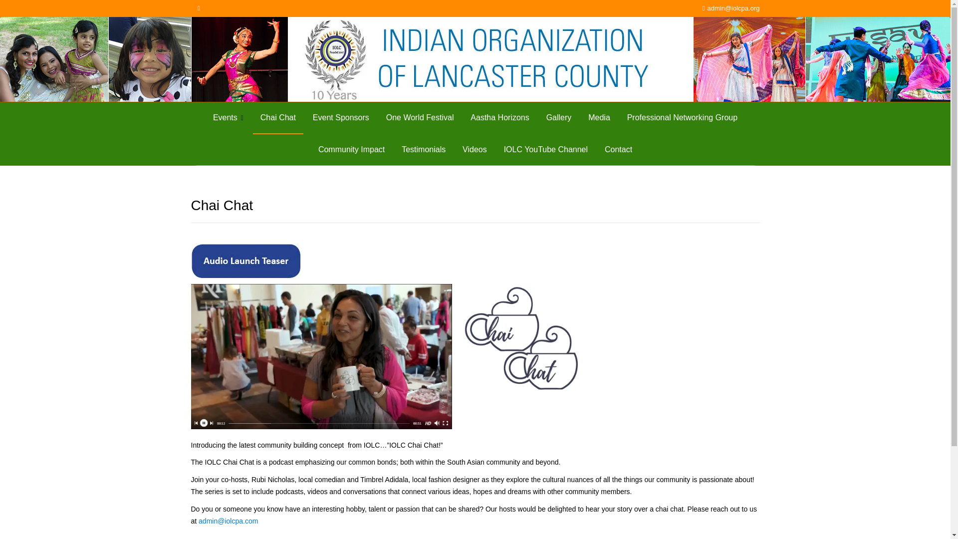  Describe the element at coordinates (599, 118) in the screenshot. I see `Media` at that location.